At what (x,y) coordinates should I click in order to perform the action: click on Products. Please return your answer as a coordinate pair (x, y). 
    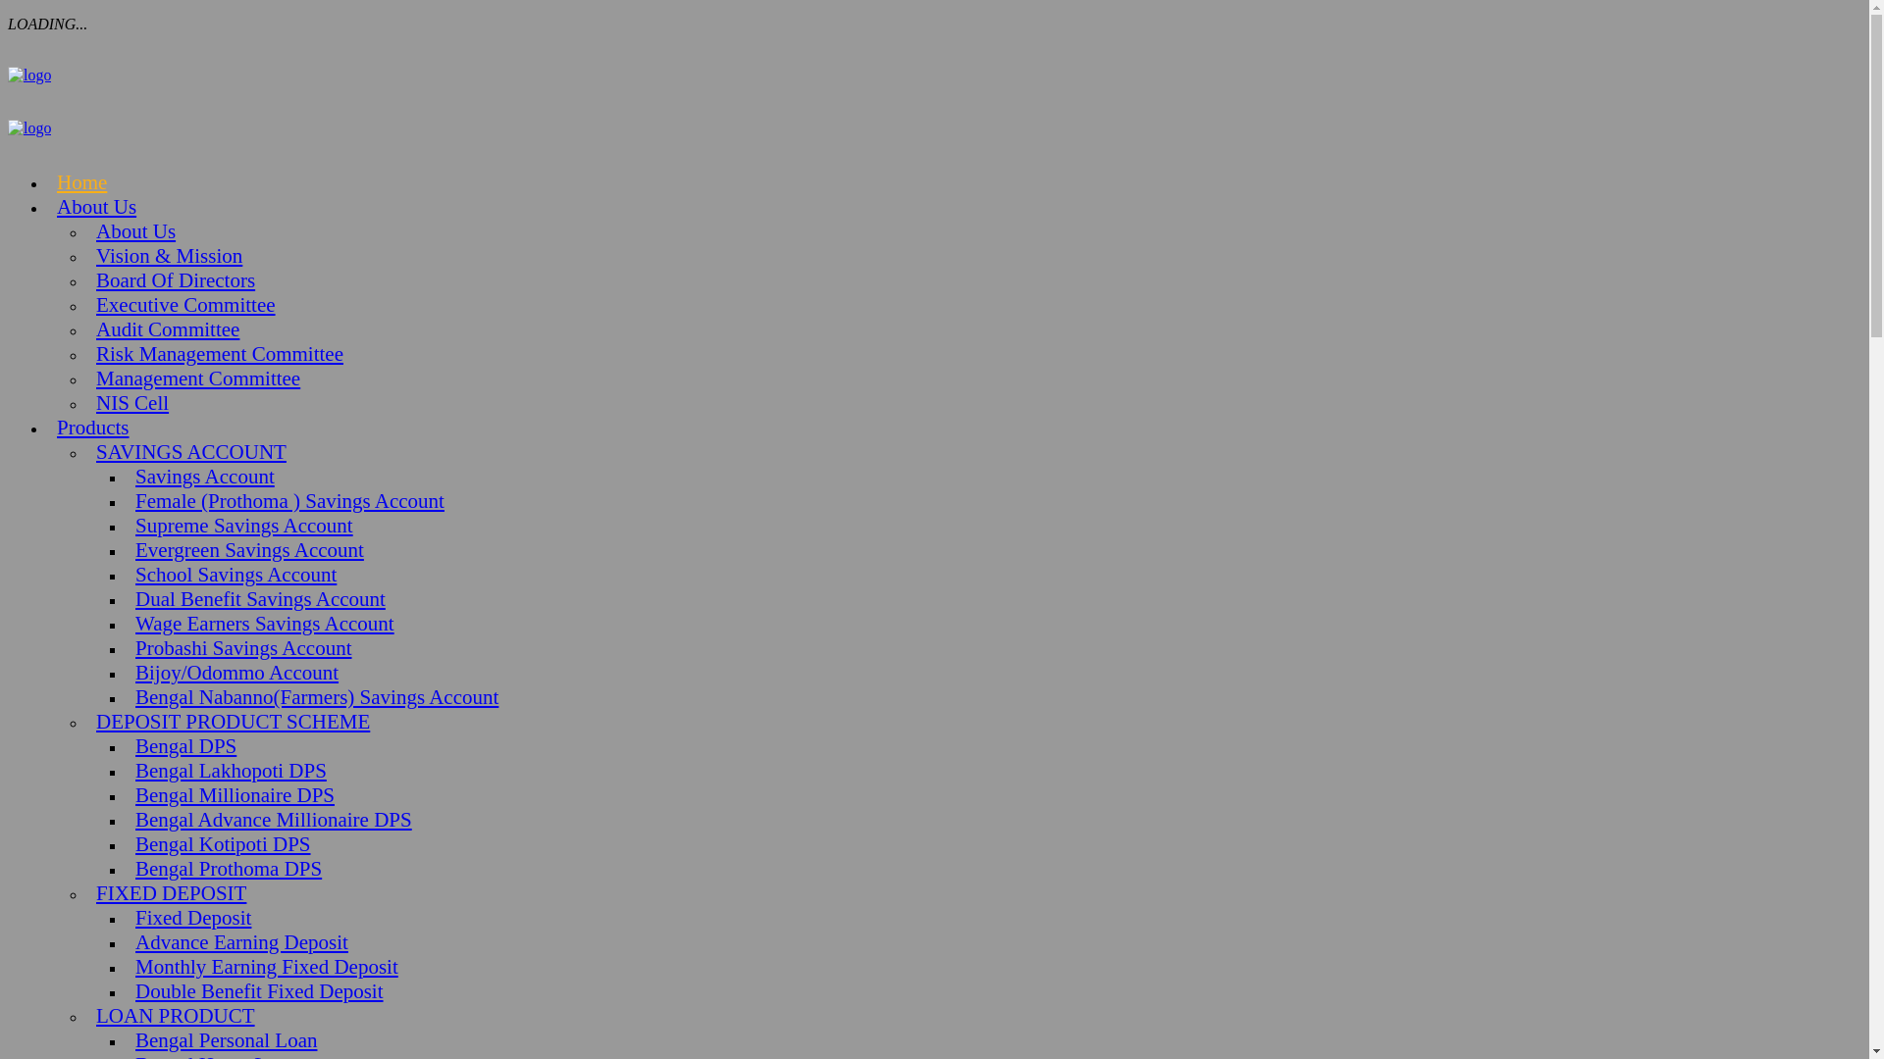
    Looking at the image, I should click on (88, 428).